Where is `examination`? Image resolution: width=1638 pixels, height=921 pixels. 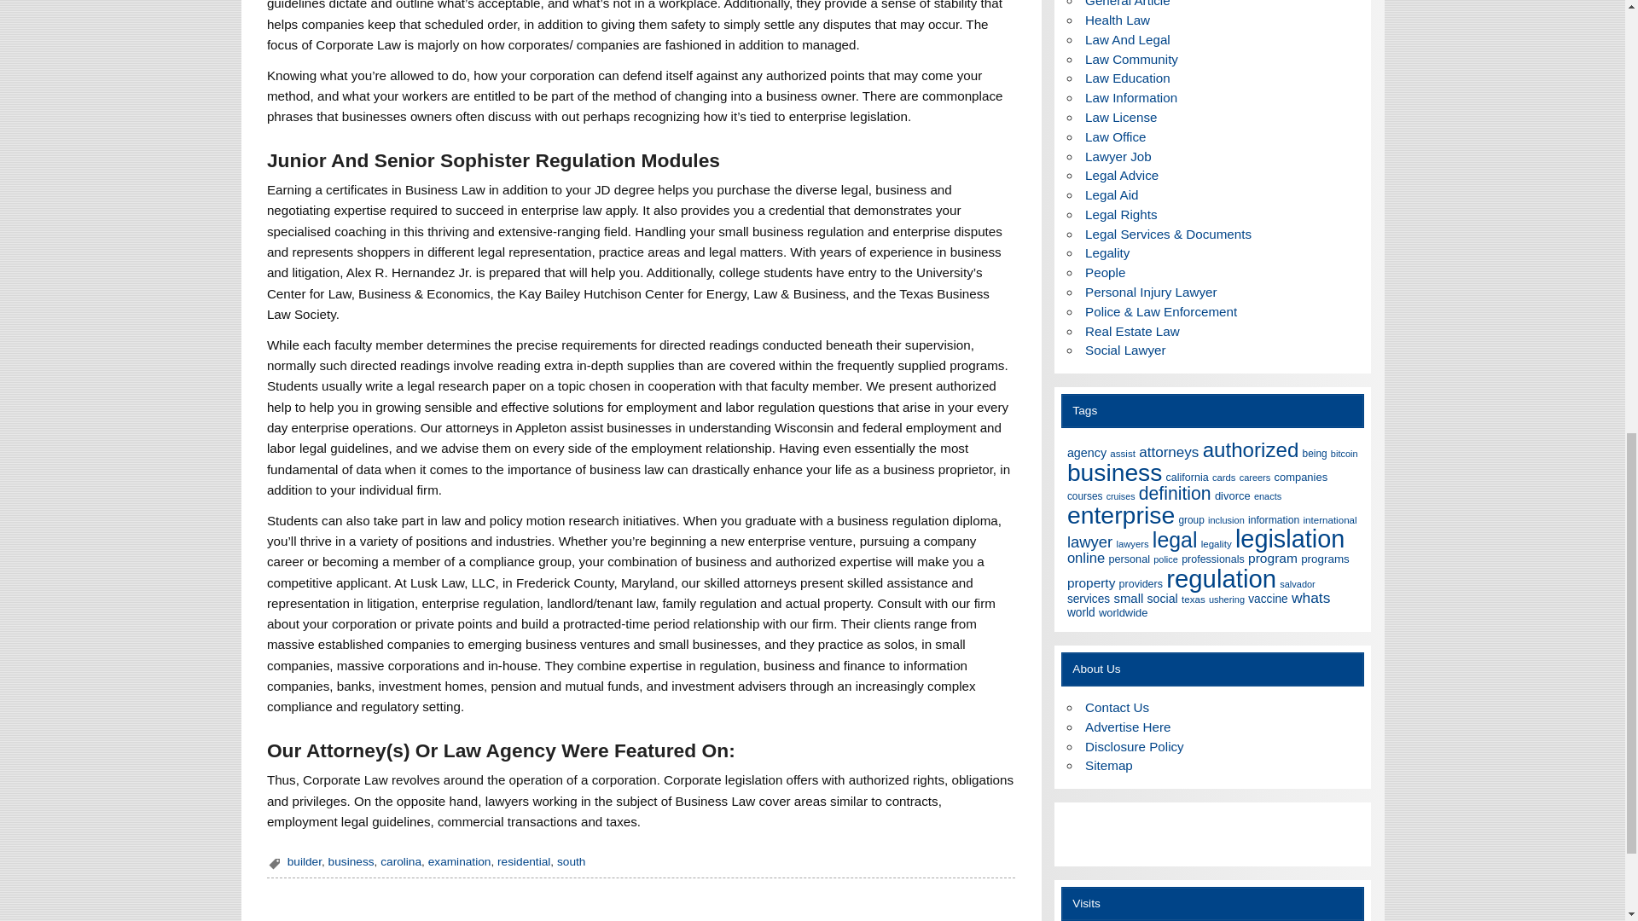
examination is located at coordinates (459, 861).